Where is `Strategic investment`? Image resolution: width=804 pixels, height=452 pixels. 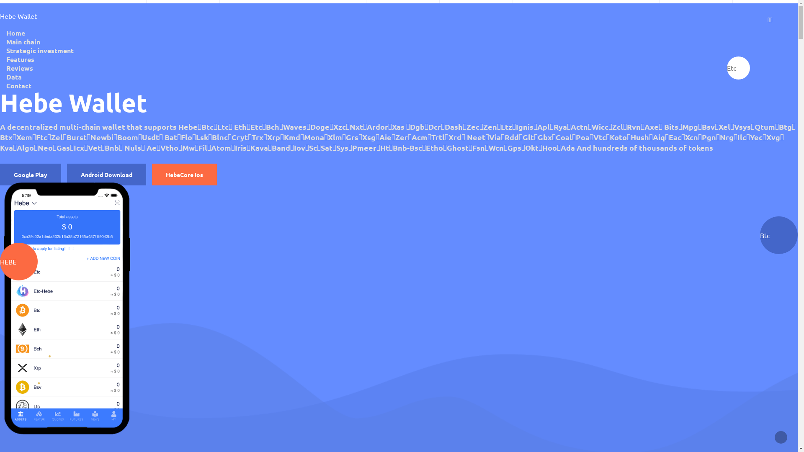
Strategic investment is located at coordinates (40, 50).